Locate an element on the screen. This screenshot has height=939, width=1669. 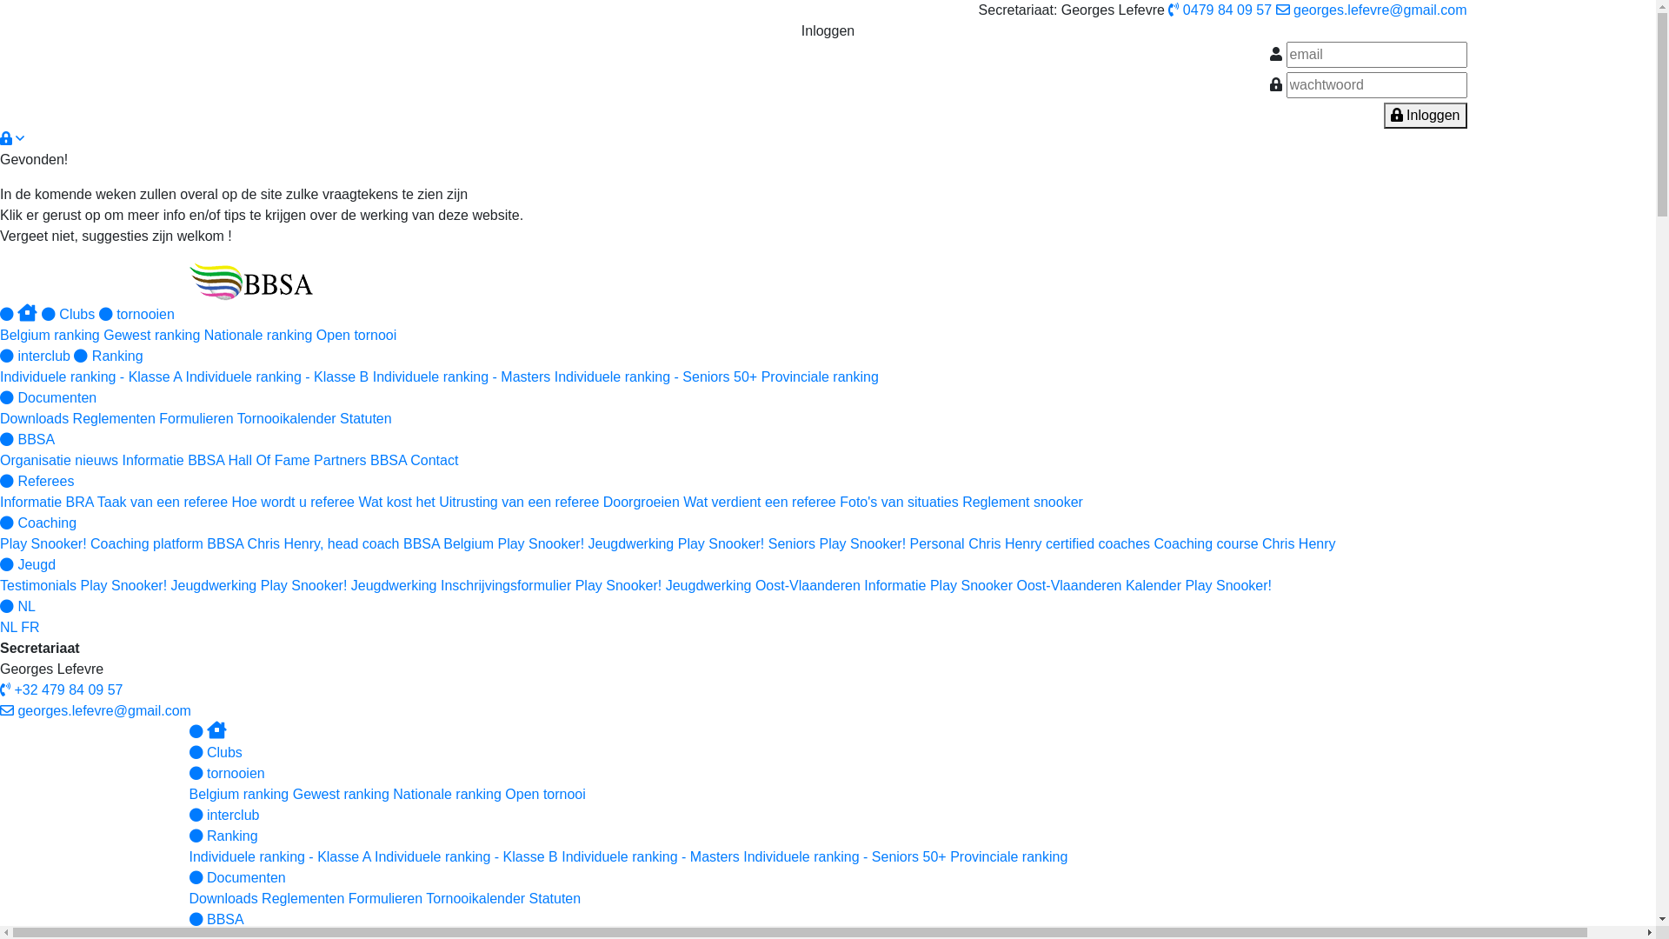
Individuele ranking - Seniors 50+ is located at coordinates (845, 857).